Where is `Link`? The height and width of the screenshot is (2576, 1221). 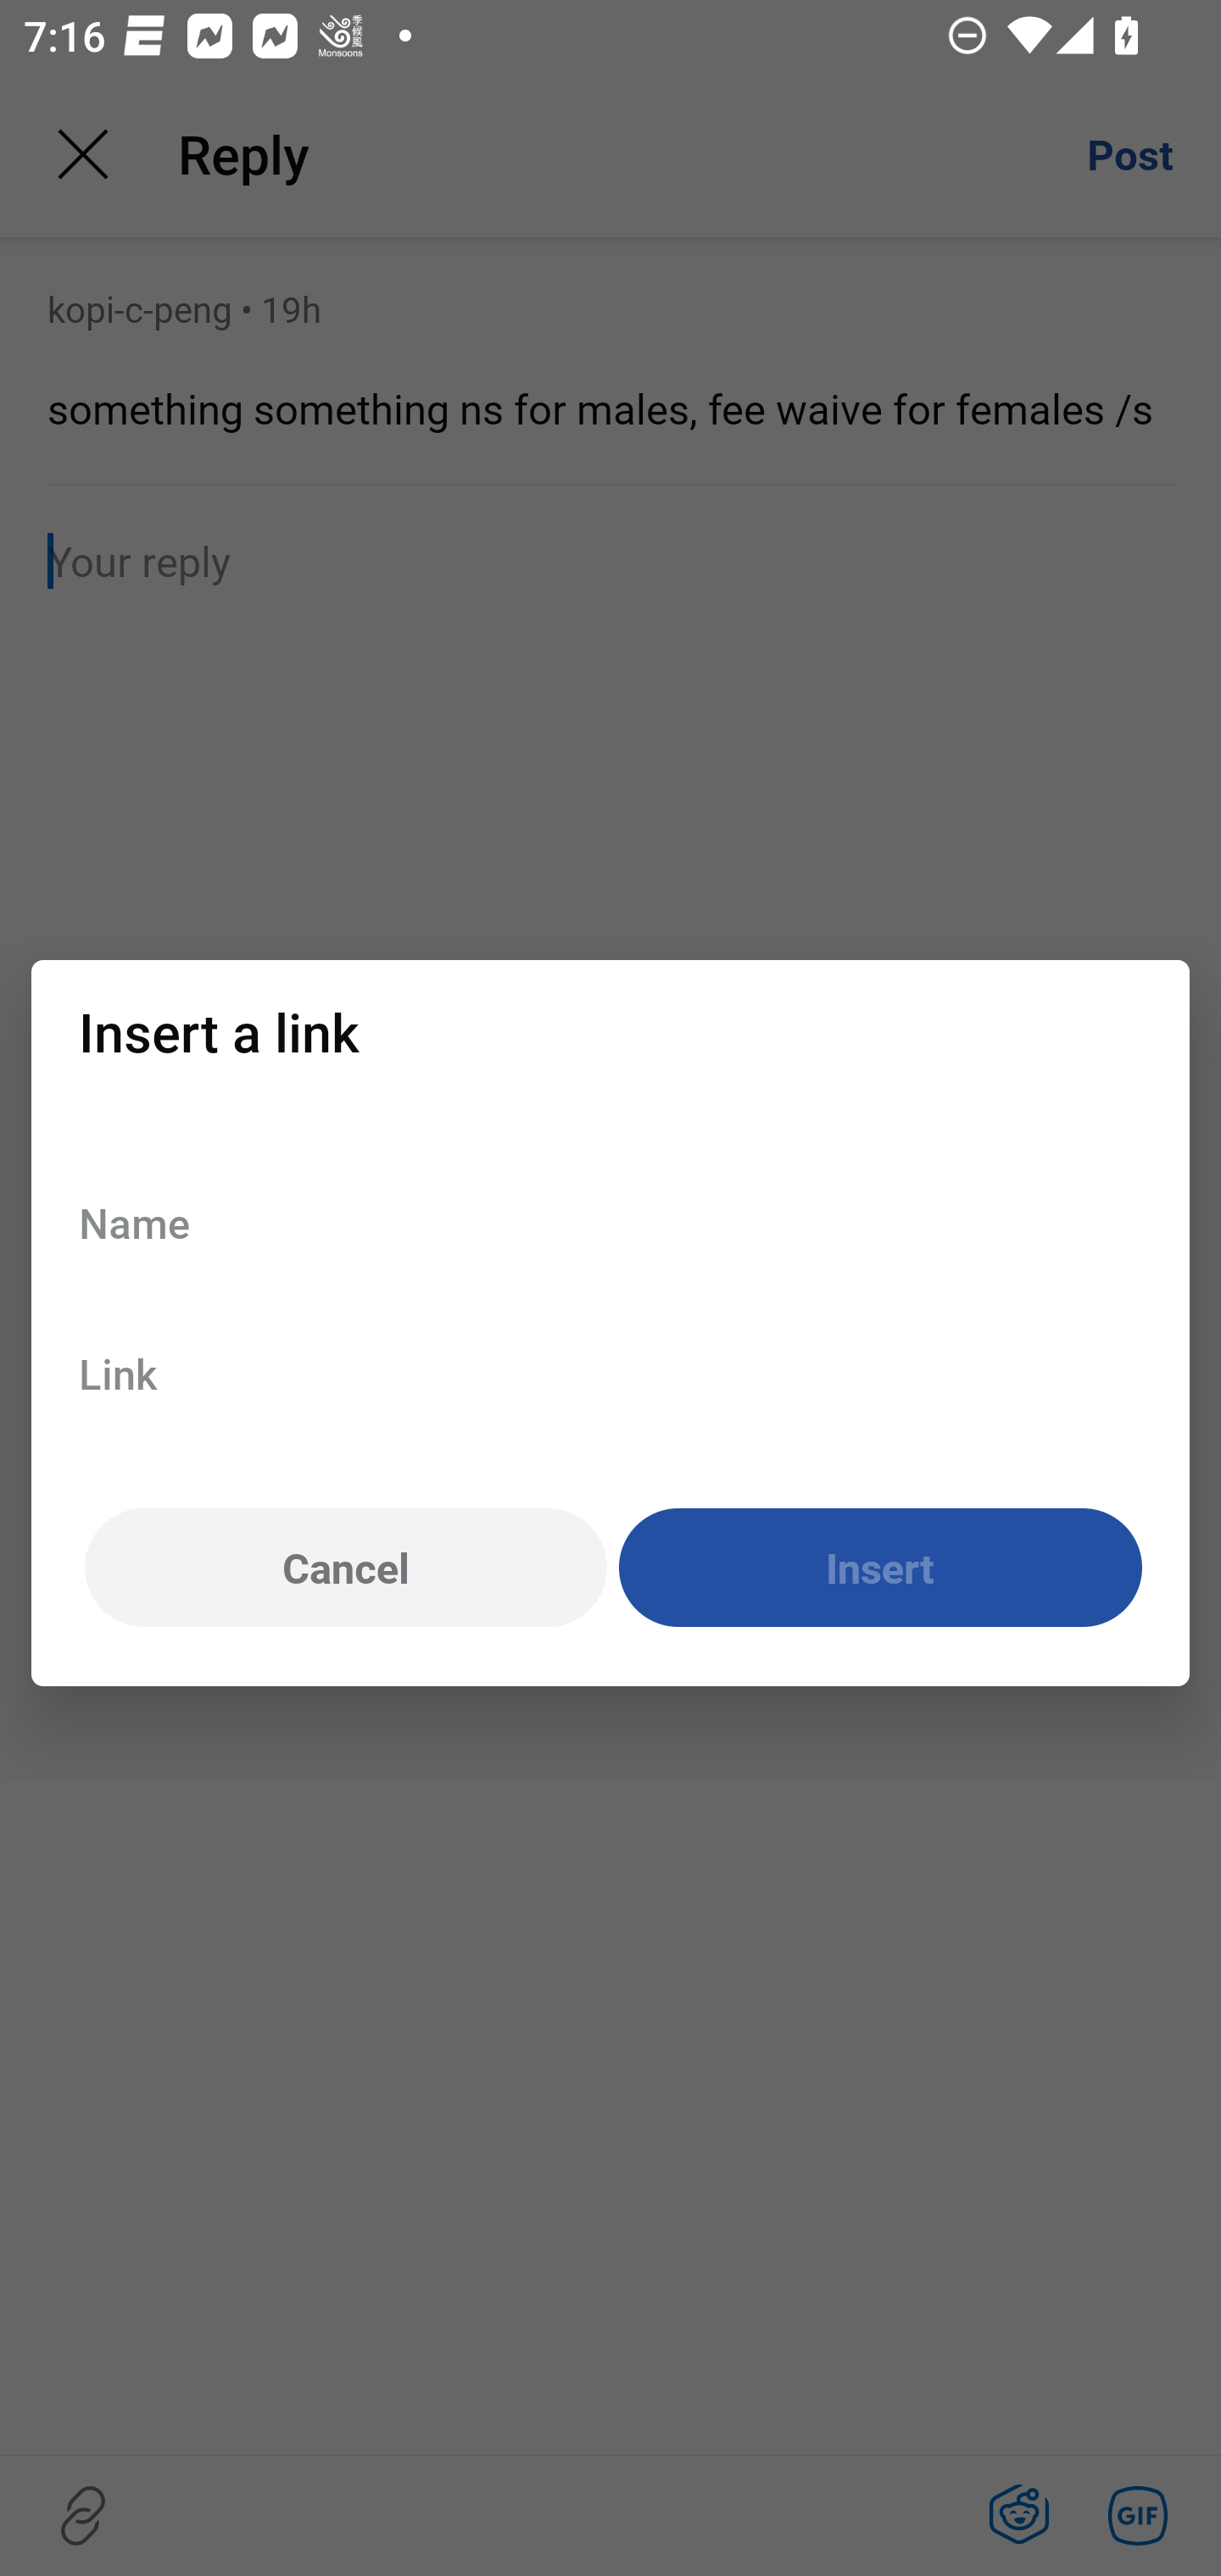 Link is located at coordinates (610, 1373).